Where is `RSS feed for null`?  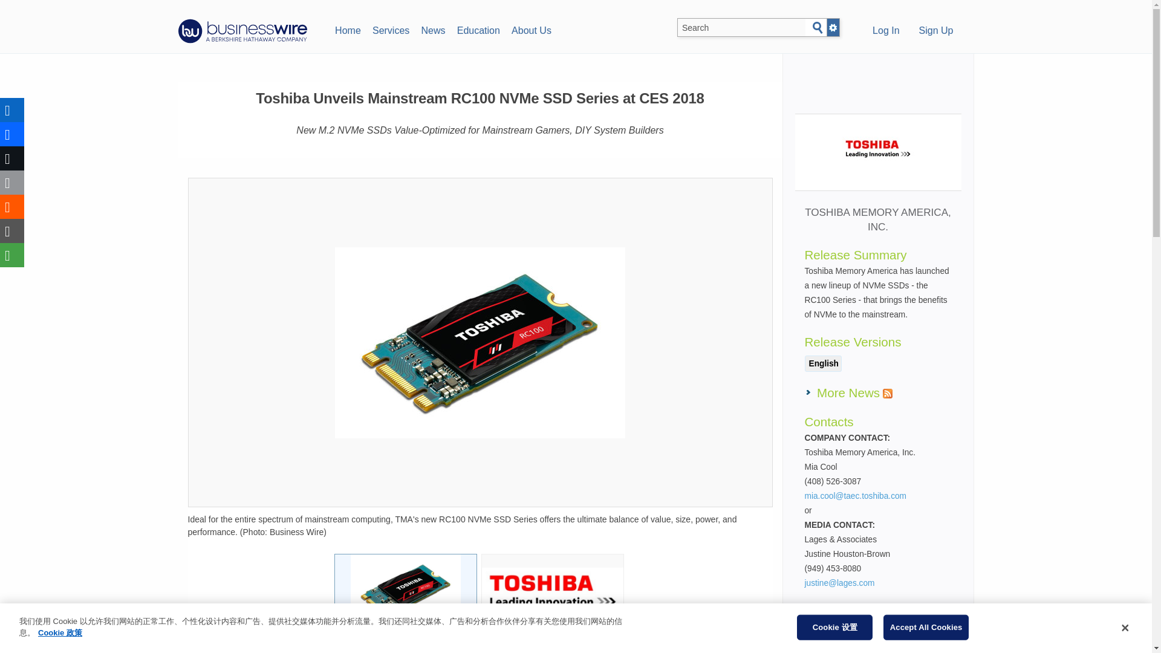 RSS feed for null is located at coordinates (888, 393).